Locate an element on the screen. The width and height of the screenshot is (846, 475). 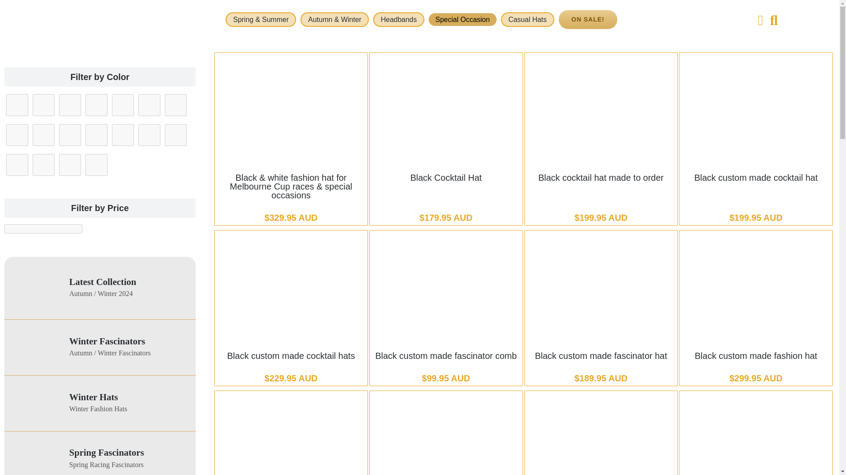
160 is located at coordinates (176, 105).